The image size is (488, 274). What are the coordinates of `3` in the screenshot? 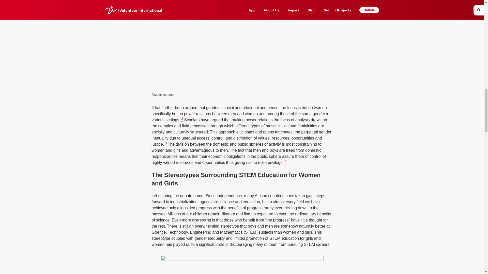 It's located at (166, 144).